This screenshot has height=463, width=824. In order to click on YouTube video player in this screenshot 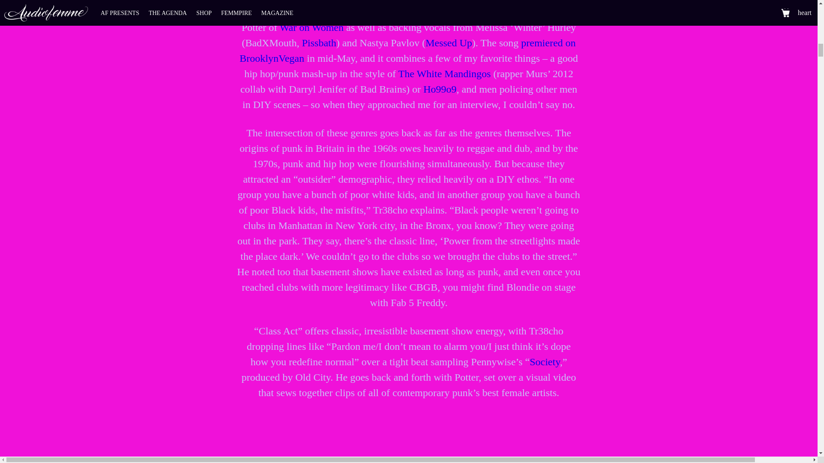, I will do `click(409, 438)`.